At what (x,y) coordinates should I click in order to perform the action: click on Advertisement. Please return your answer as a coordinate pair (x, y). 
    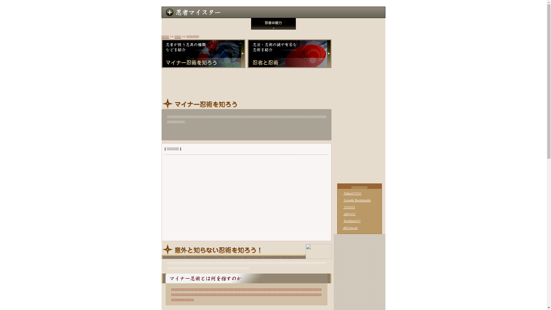
    Looking at the image, I should click on (247, 198).